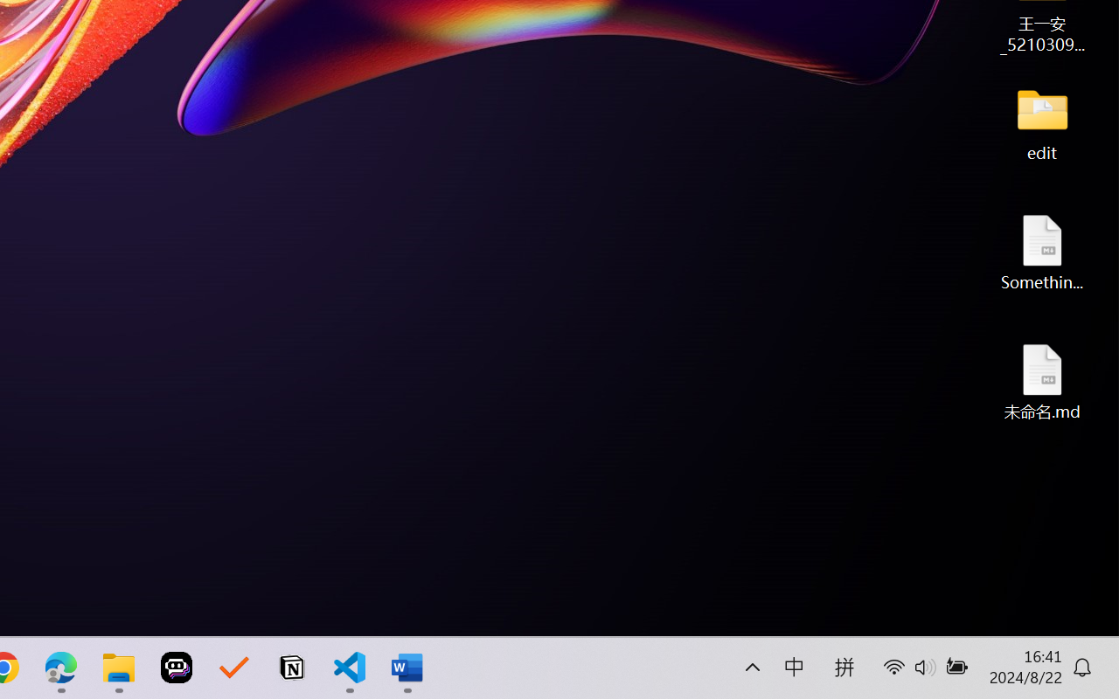 This screenshot has height=699, width=1119. What do you see at coordinates (177, 668) in the screenshot?
I see `Poe` at bounding box center [177, 668].